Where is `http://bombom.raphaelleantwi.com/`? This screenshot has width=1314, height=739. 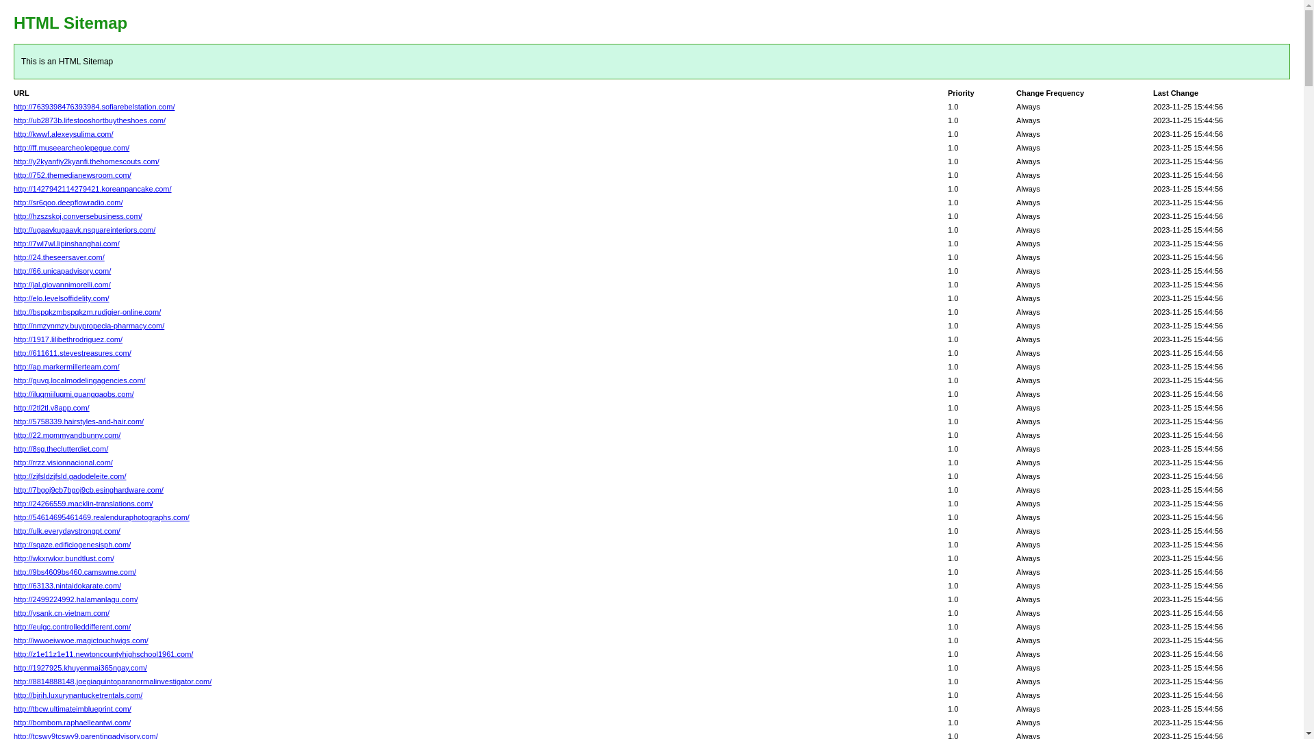
http://bombom.raphaelleantwi.com/ is located at coordinates (73, 723).